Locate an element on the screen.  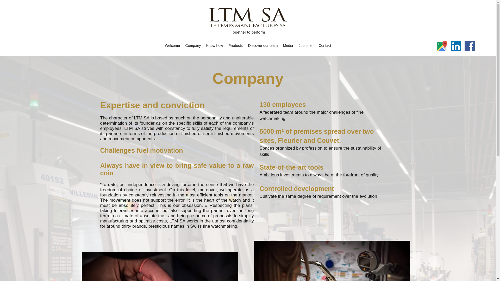
LTM HD-15.jpg is located at coordinates (332, 261).